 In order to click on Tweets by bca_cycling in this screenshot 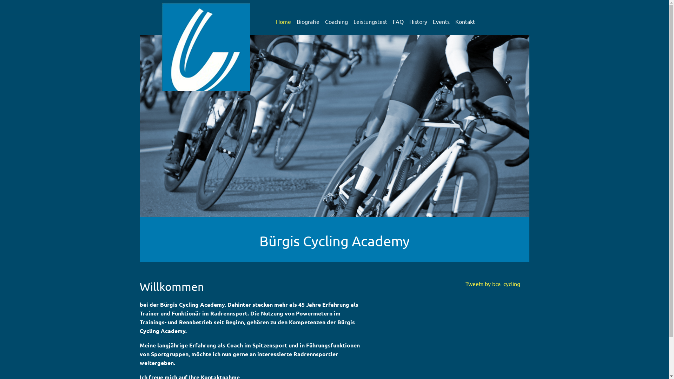, I will do `click(493, 284)`.